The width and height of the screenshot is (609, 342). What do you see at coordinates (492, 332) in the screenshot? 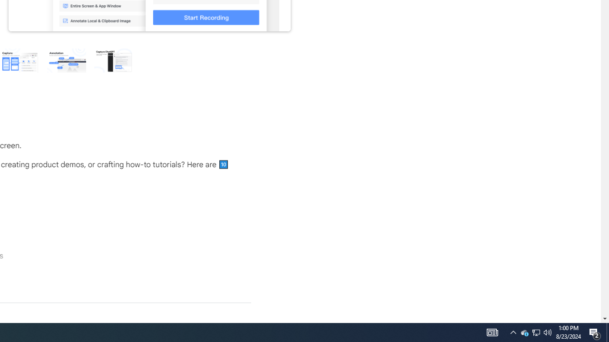
I see `AutomationID: 4105` at bounding box center [492, 332].